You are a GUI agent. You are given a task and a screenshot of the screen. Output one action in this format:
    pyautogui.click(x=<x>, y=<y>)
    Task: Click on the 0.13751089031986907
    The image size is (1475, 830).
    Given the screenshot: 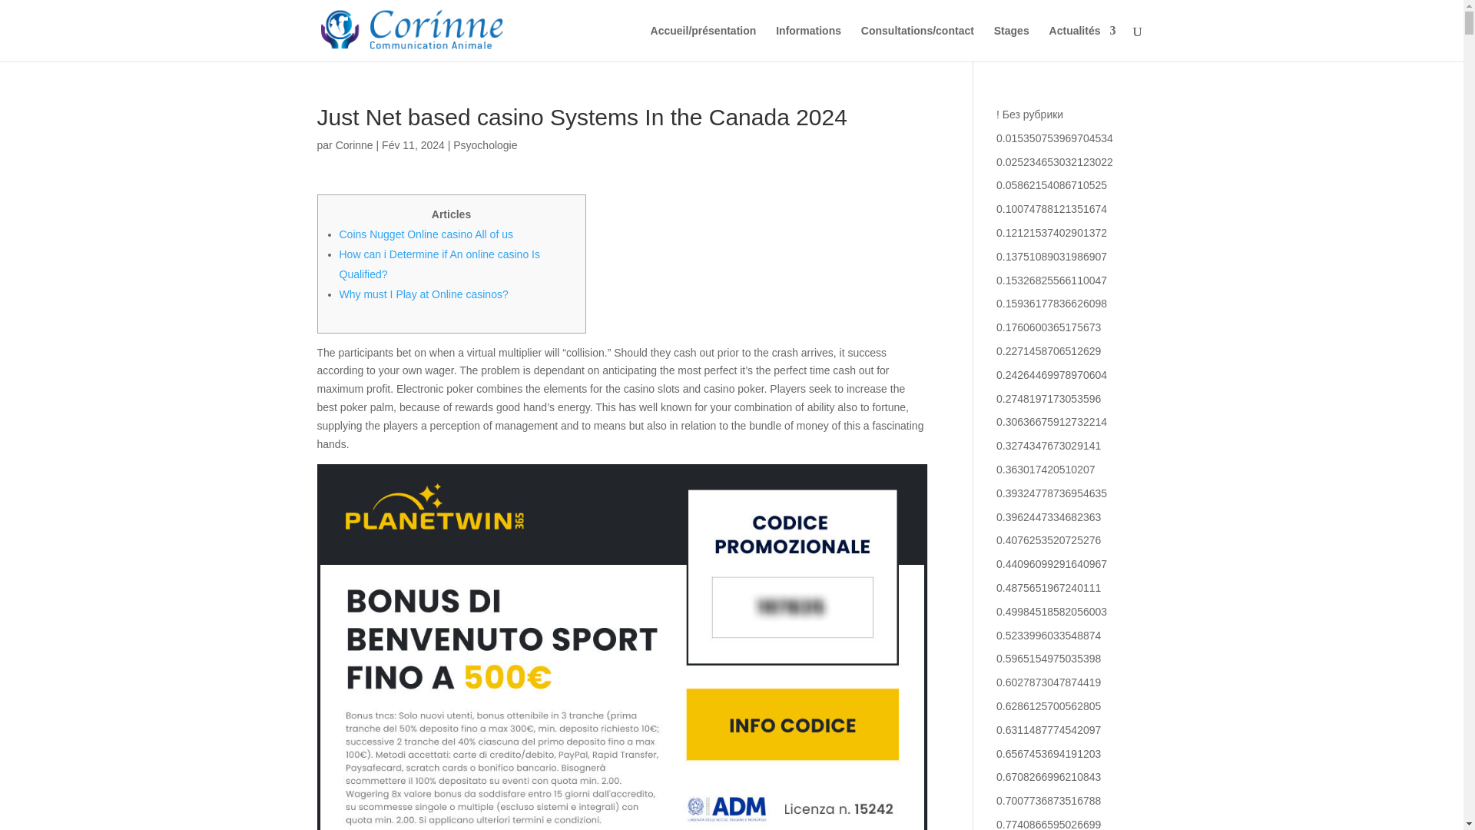 What is the action you would take?
    pyautogui.click(x=1052, y=257)
    